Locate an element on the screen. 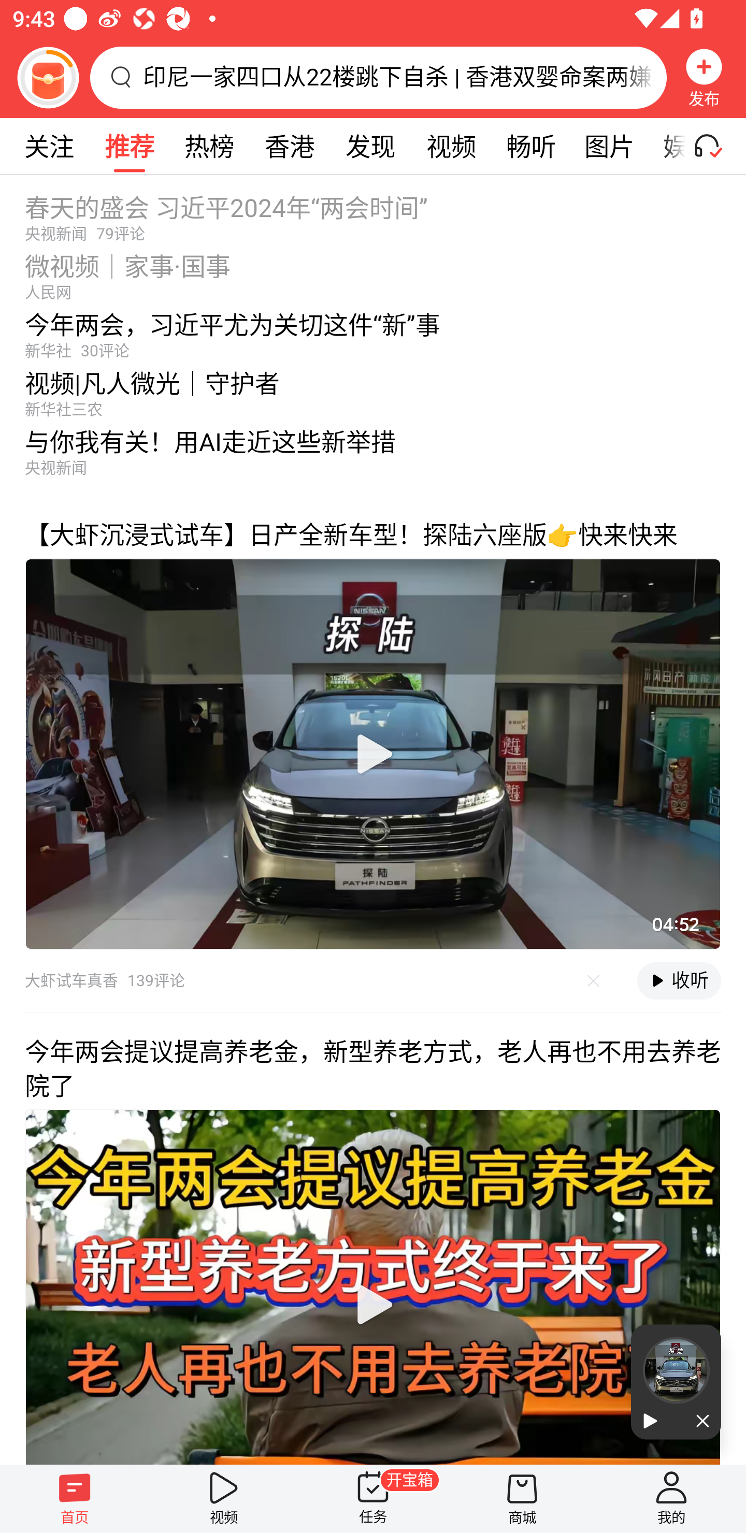  播放视频 is located at coordinates (373, 754).